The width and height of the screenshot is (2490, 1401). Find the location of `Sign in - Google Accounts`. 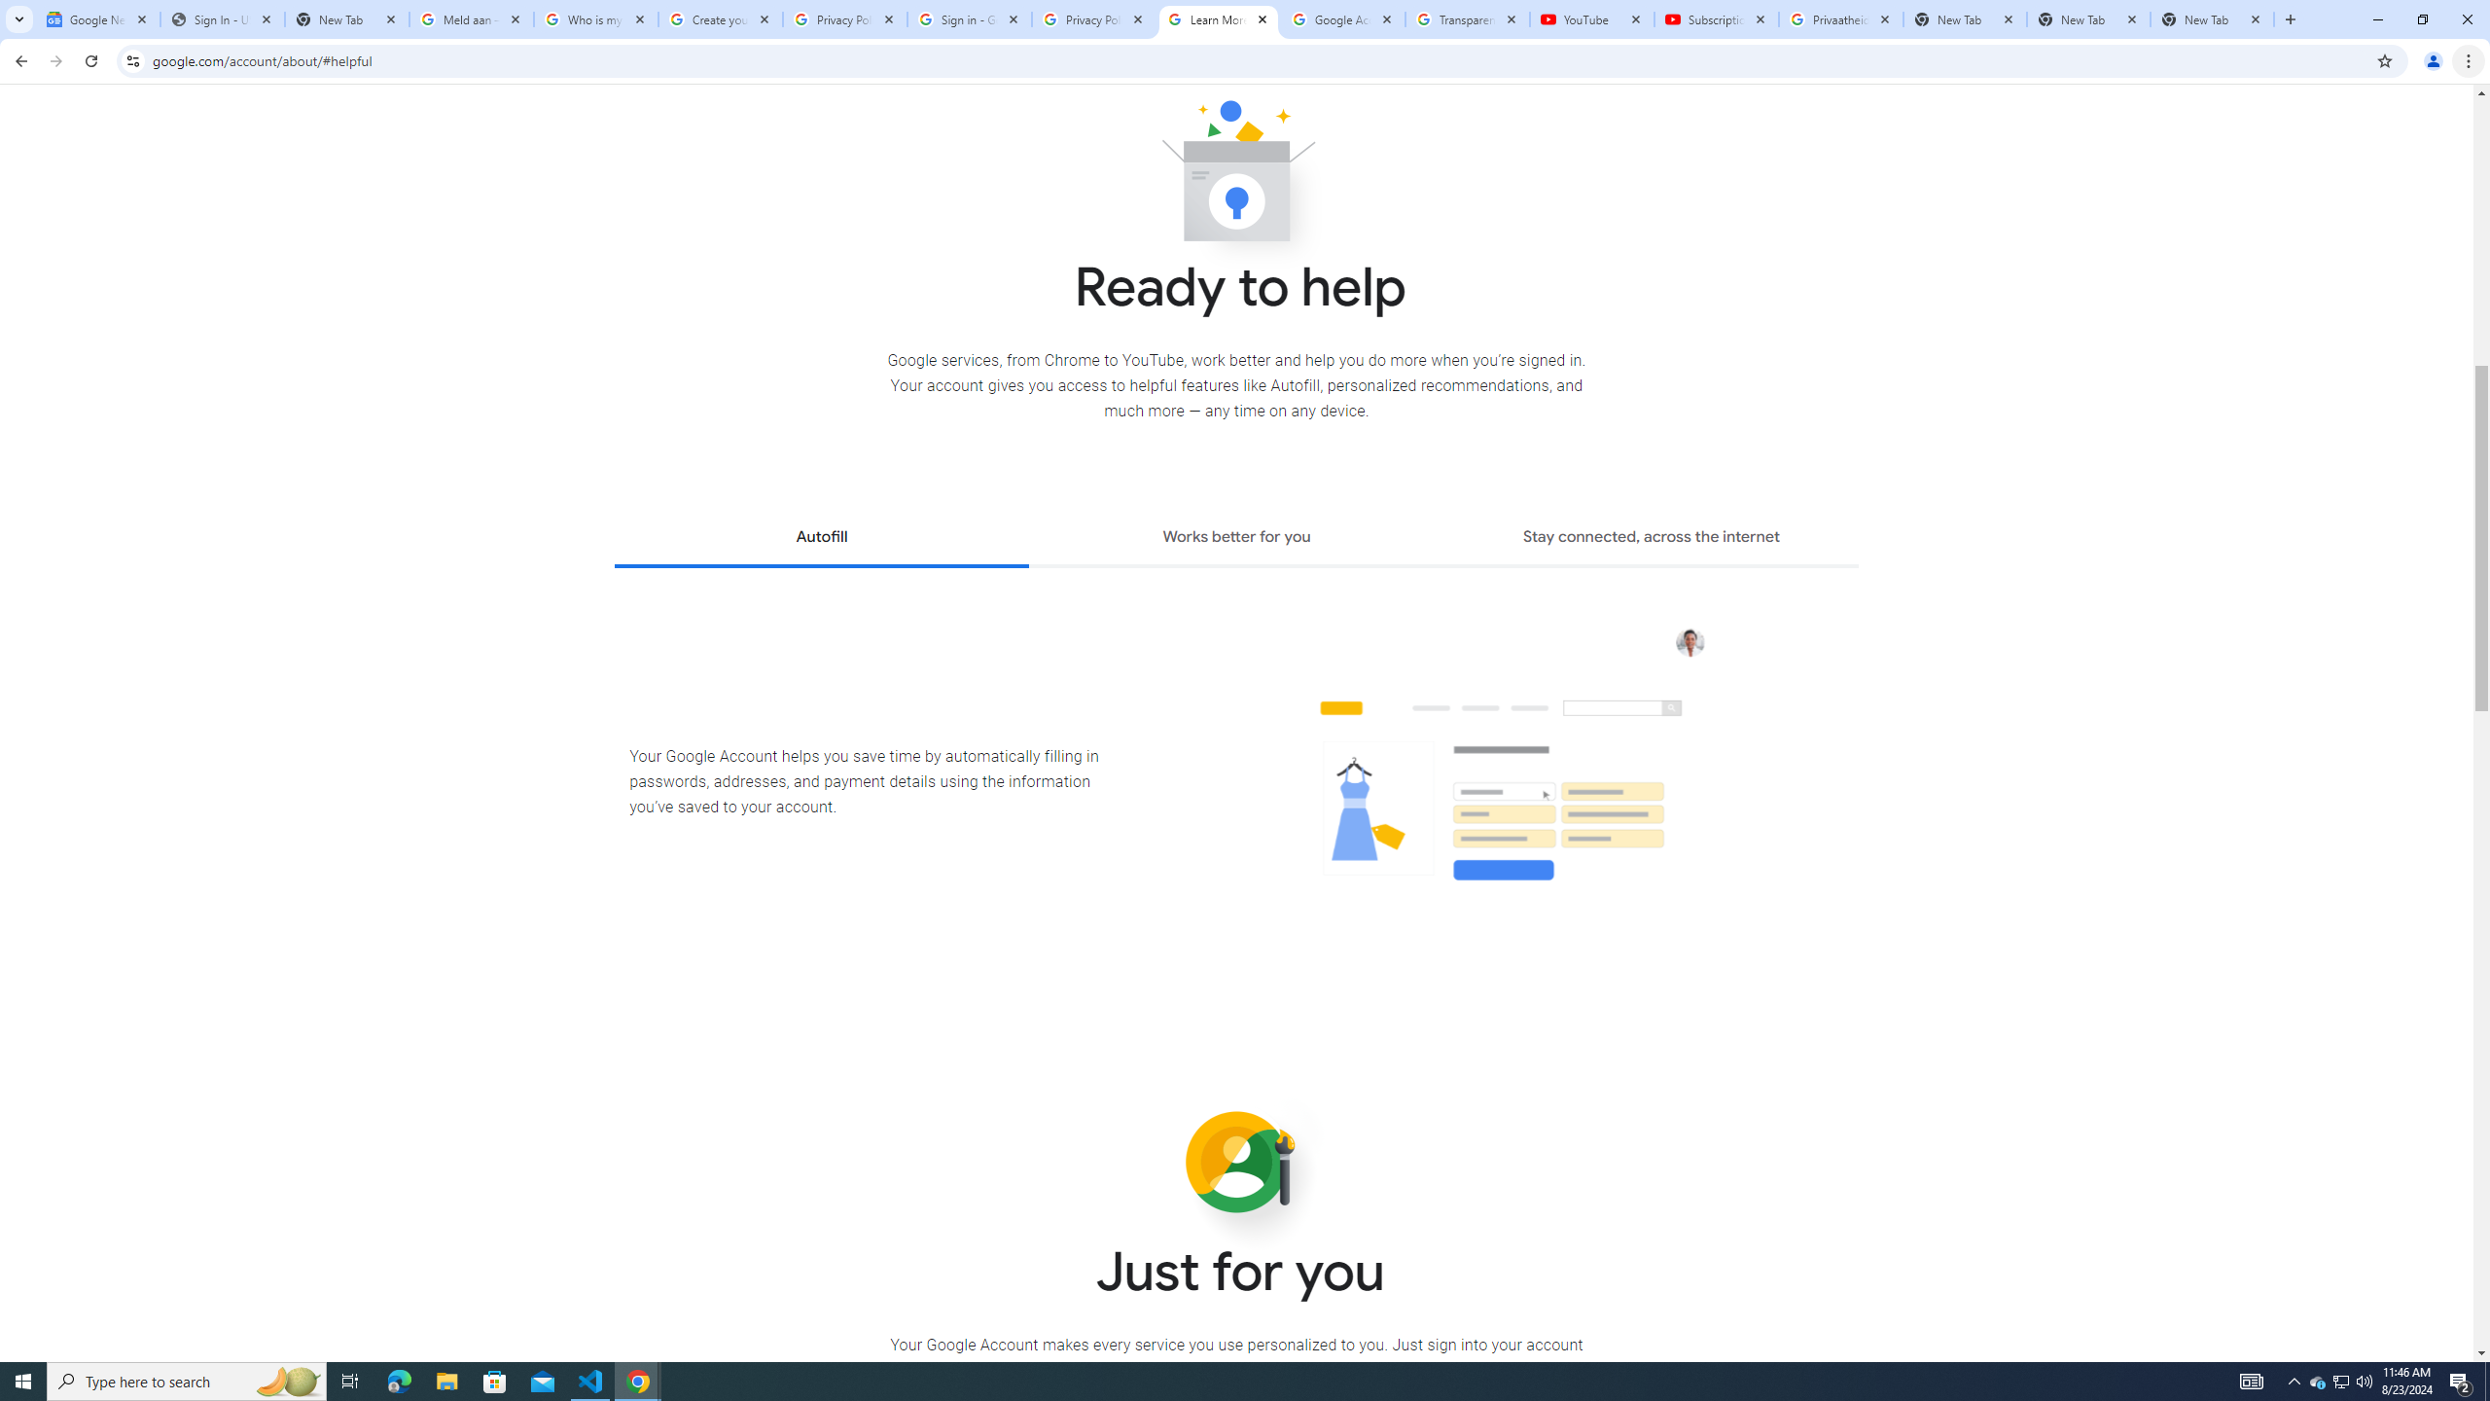

Sign in - Google Accounts is located at coordinates (970, 19).